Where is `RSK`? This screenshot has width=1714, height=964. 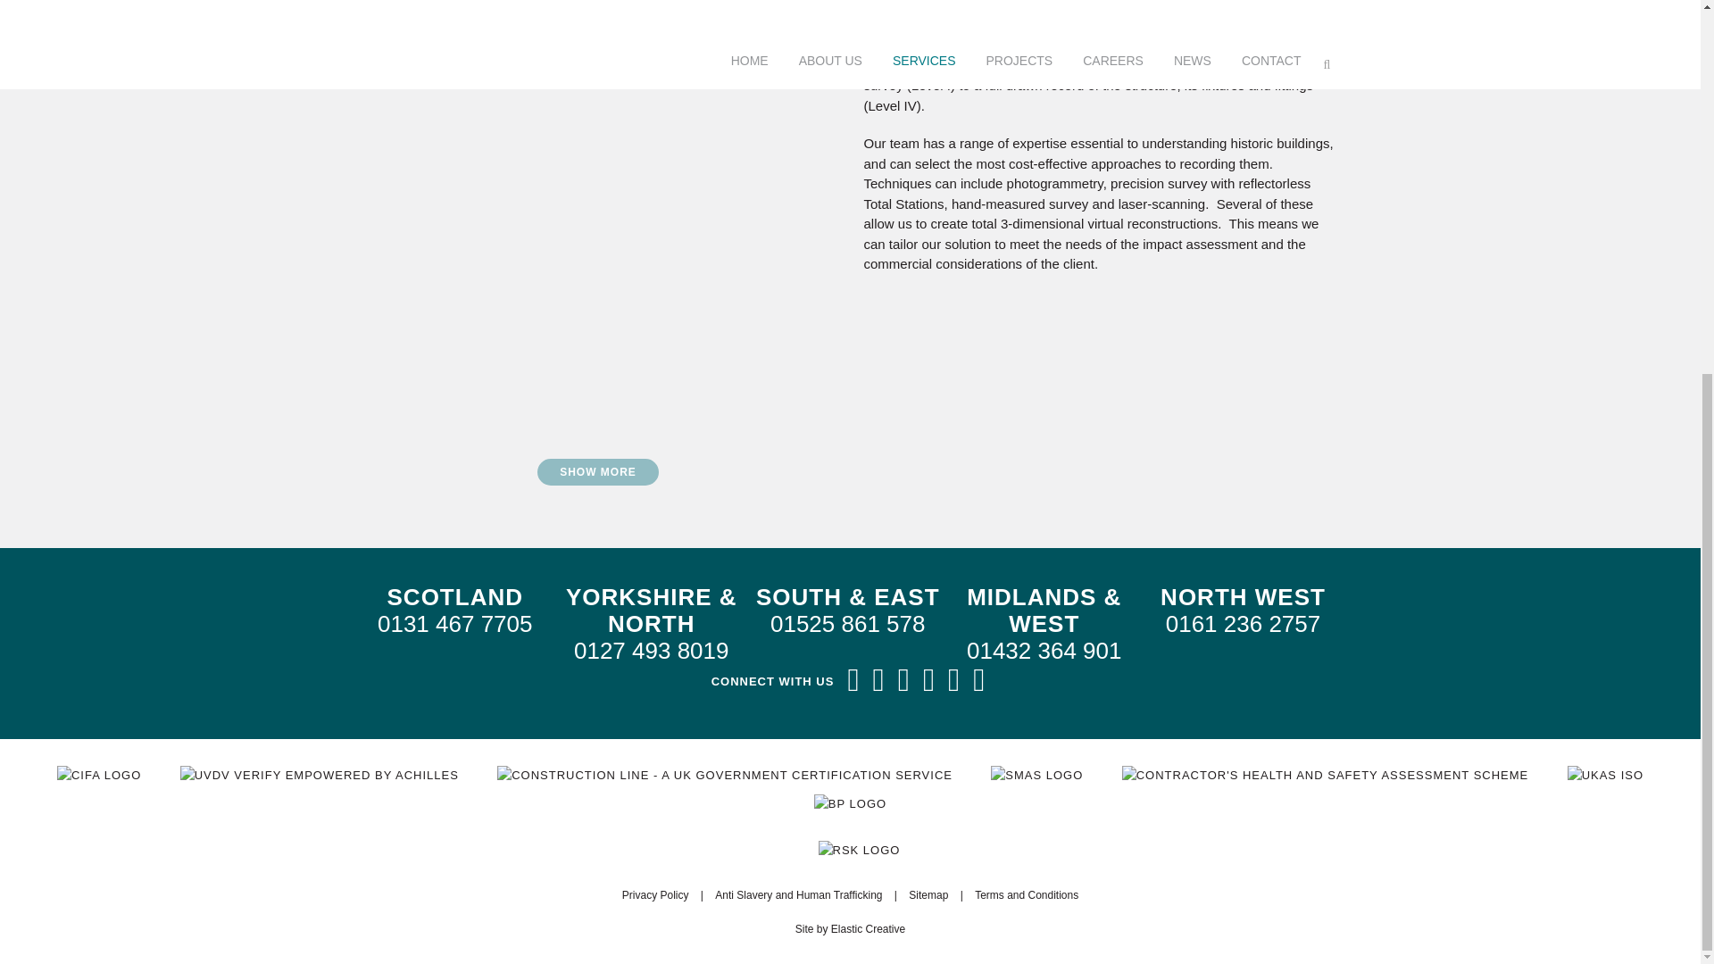 RSK is located at coordinates (860, 850).